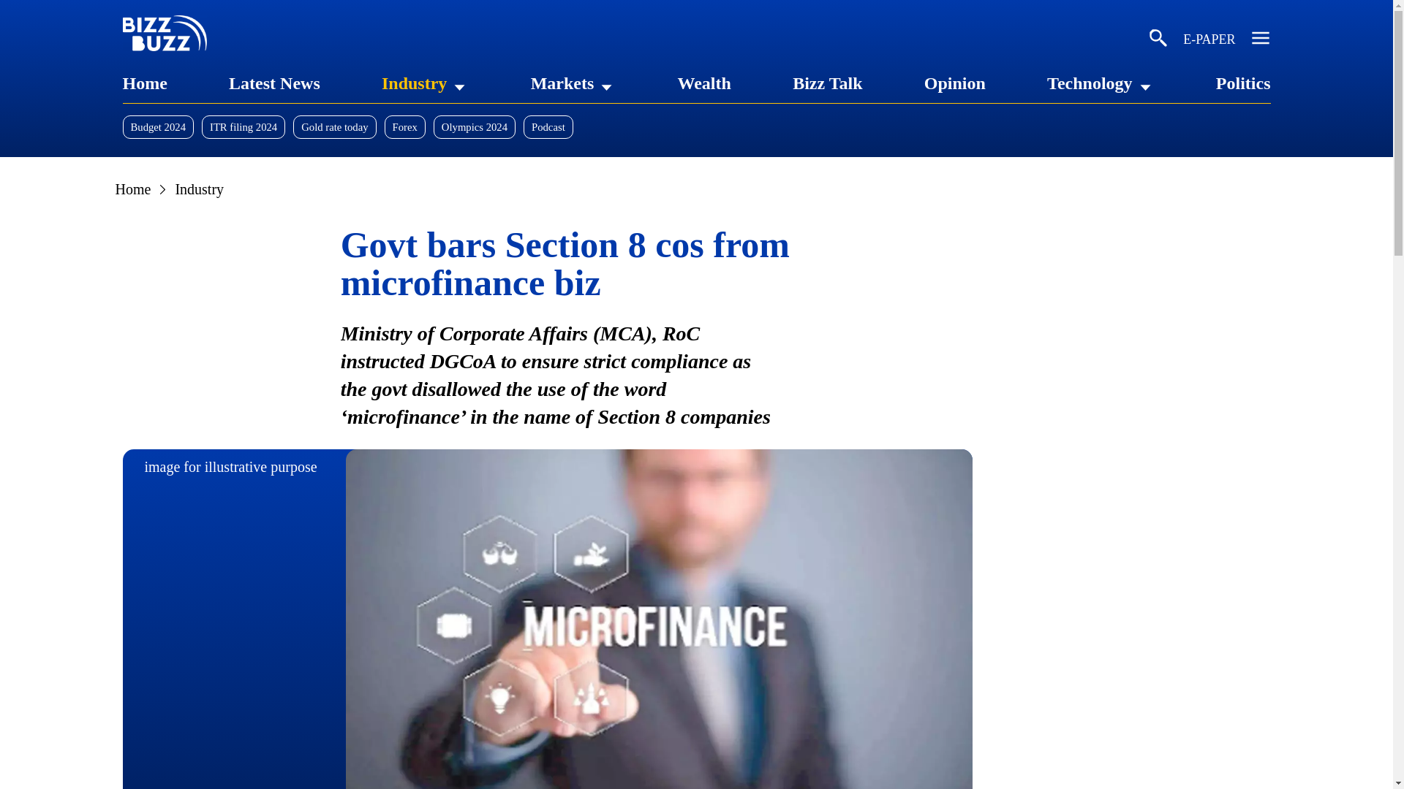 The image size is (1404, 789). Describe the element at coordinates (414, 83) in the screenshot. I see `Industry` at that location.